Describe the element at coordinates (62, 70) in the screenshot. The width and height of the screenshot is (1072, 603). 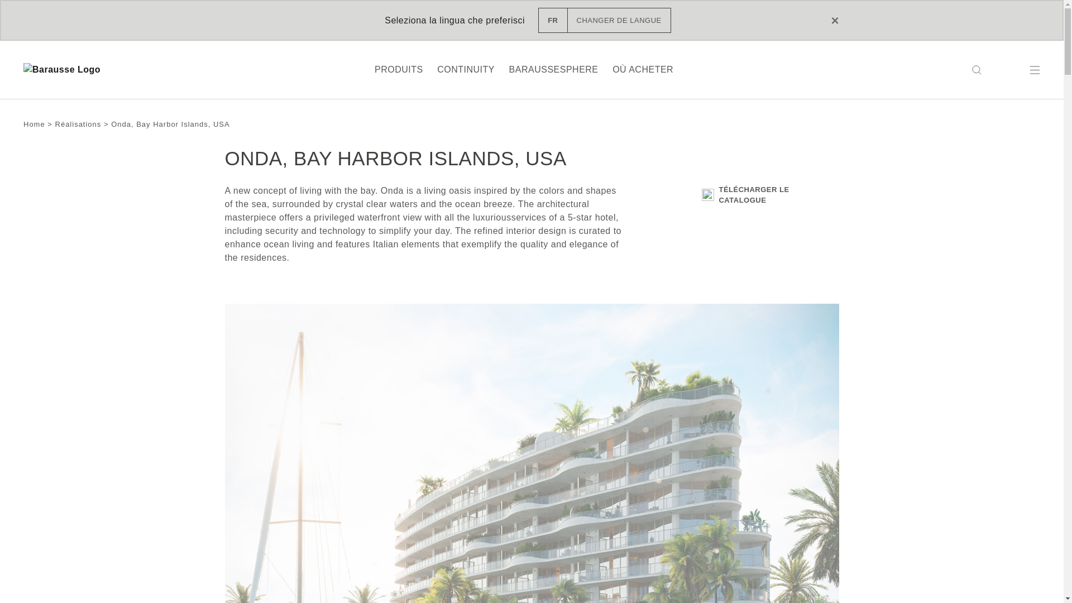
I see `Barausse` at that location.